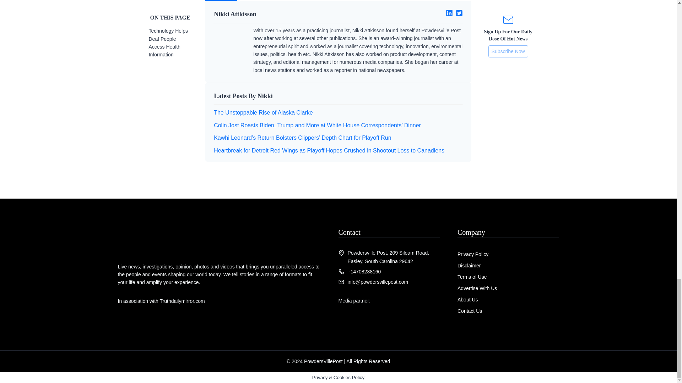 The width and height of the screenshot is (682, 383). I want to click on About Us, so click(467, 299).